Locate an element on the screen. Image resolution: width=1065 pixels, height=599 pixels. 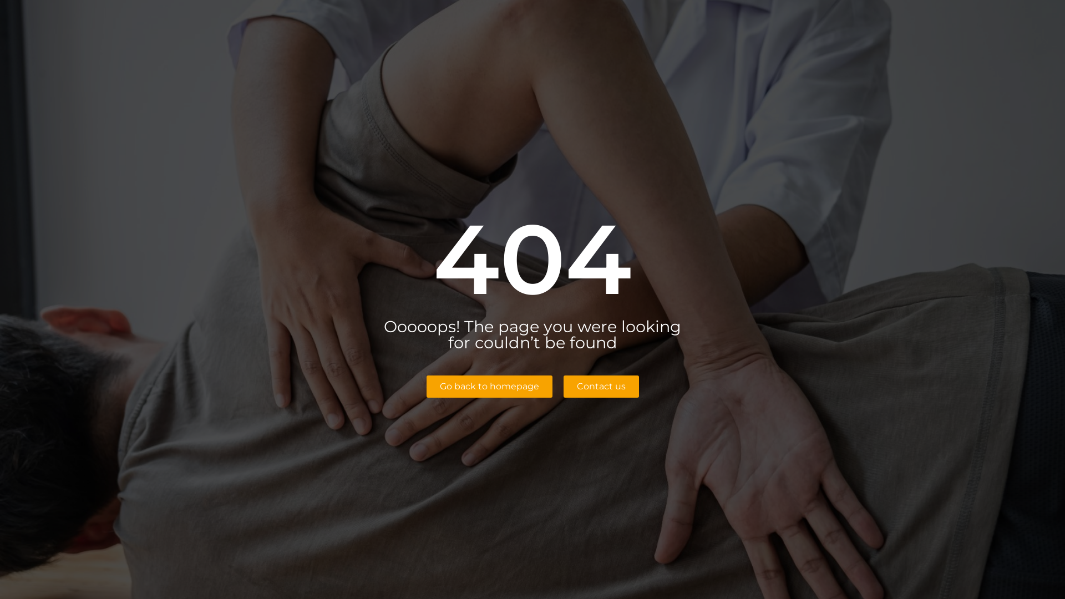
Go back to homepage is located at coordinates (489, 387).